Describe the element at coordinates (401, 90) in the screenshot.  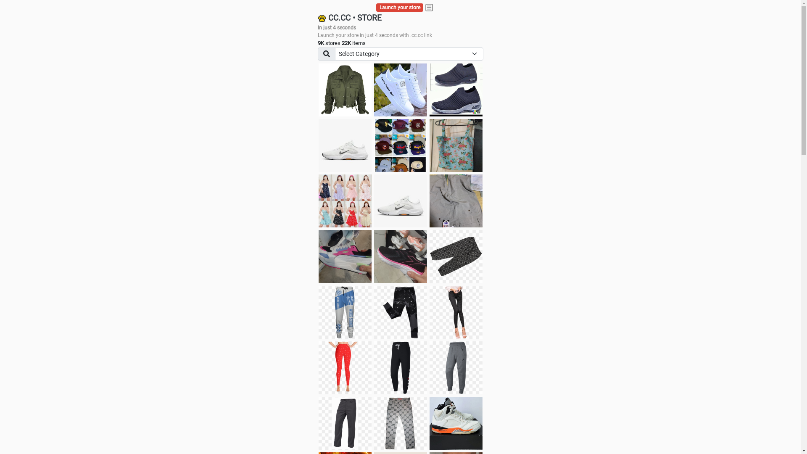
I see `white shoes` at that location.